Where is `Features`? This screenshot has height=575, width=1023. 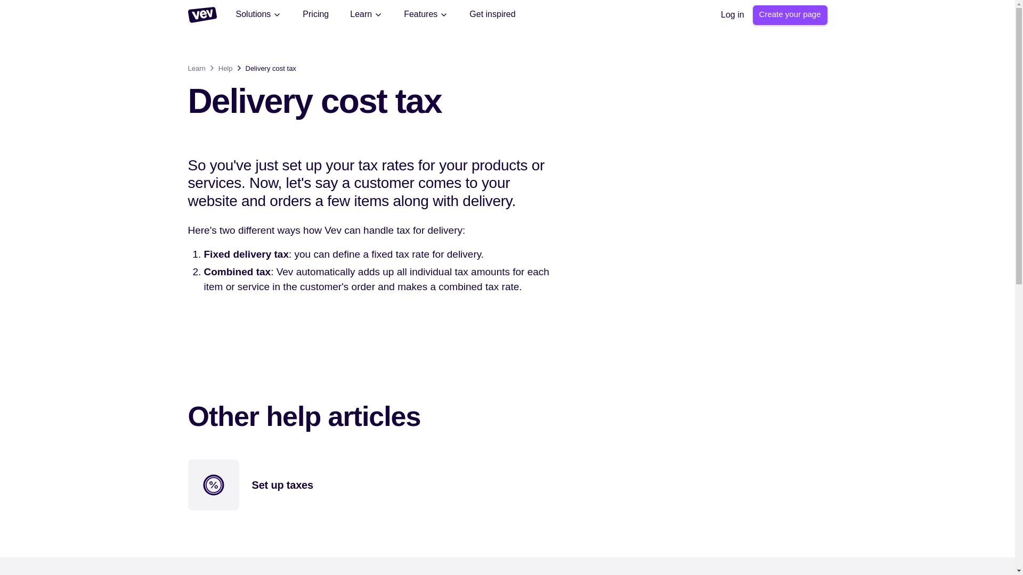
Features is located at coordinates (426, 14).